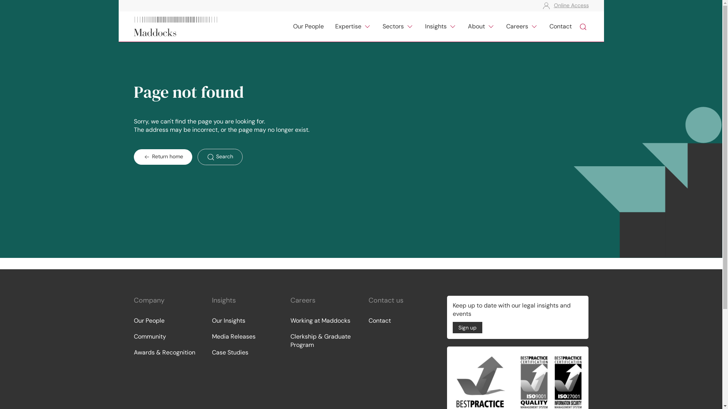  What do you see at coordinates (163, 157) in the screenshot?
I see `Return home` at bounding box center [163, 157].